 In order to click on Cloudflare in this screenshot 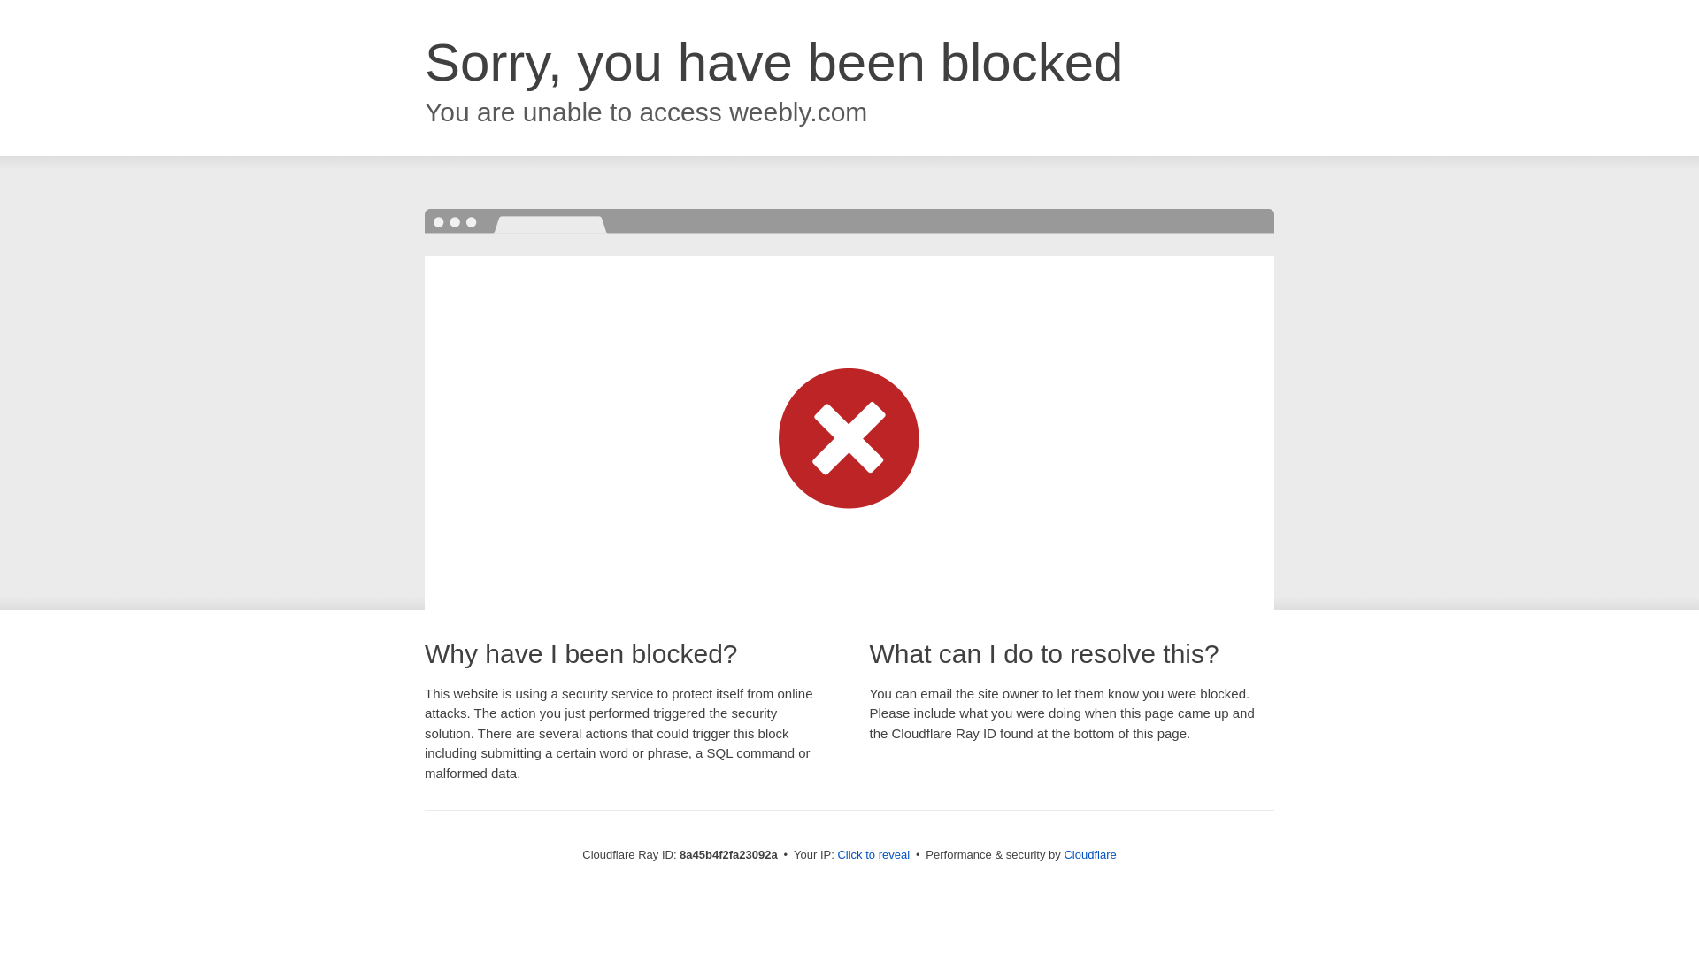, I will do `click(1089, 854)`.